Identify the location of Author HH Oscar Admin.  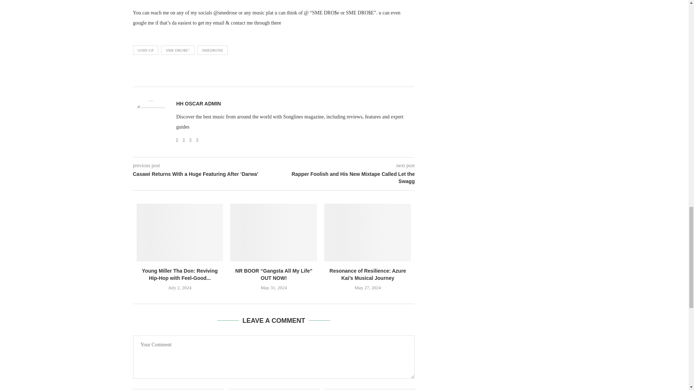
(199, 103).